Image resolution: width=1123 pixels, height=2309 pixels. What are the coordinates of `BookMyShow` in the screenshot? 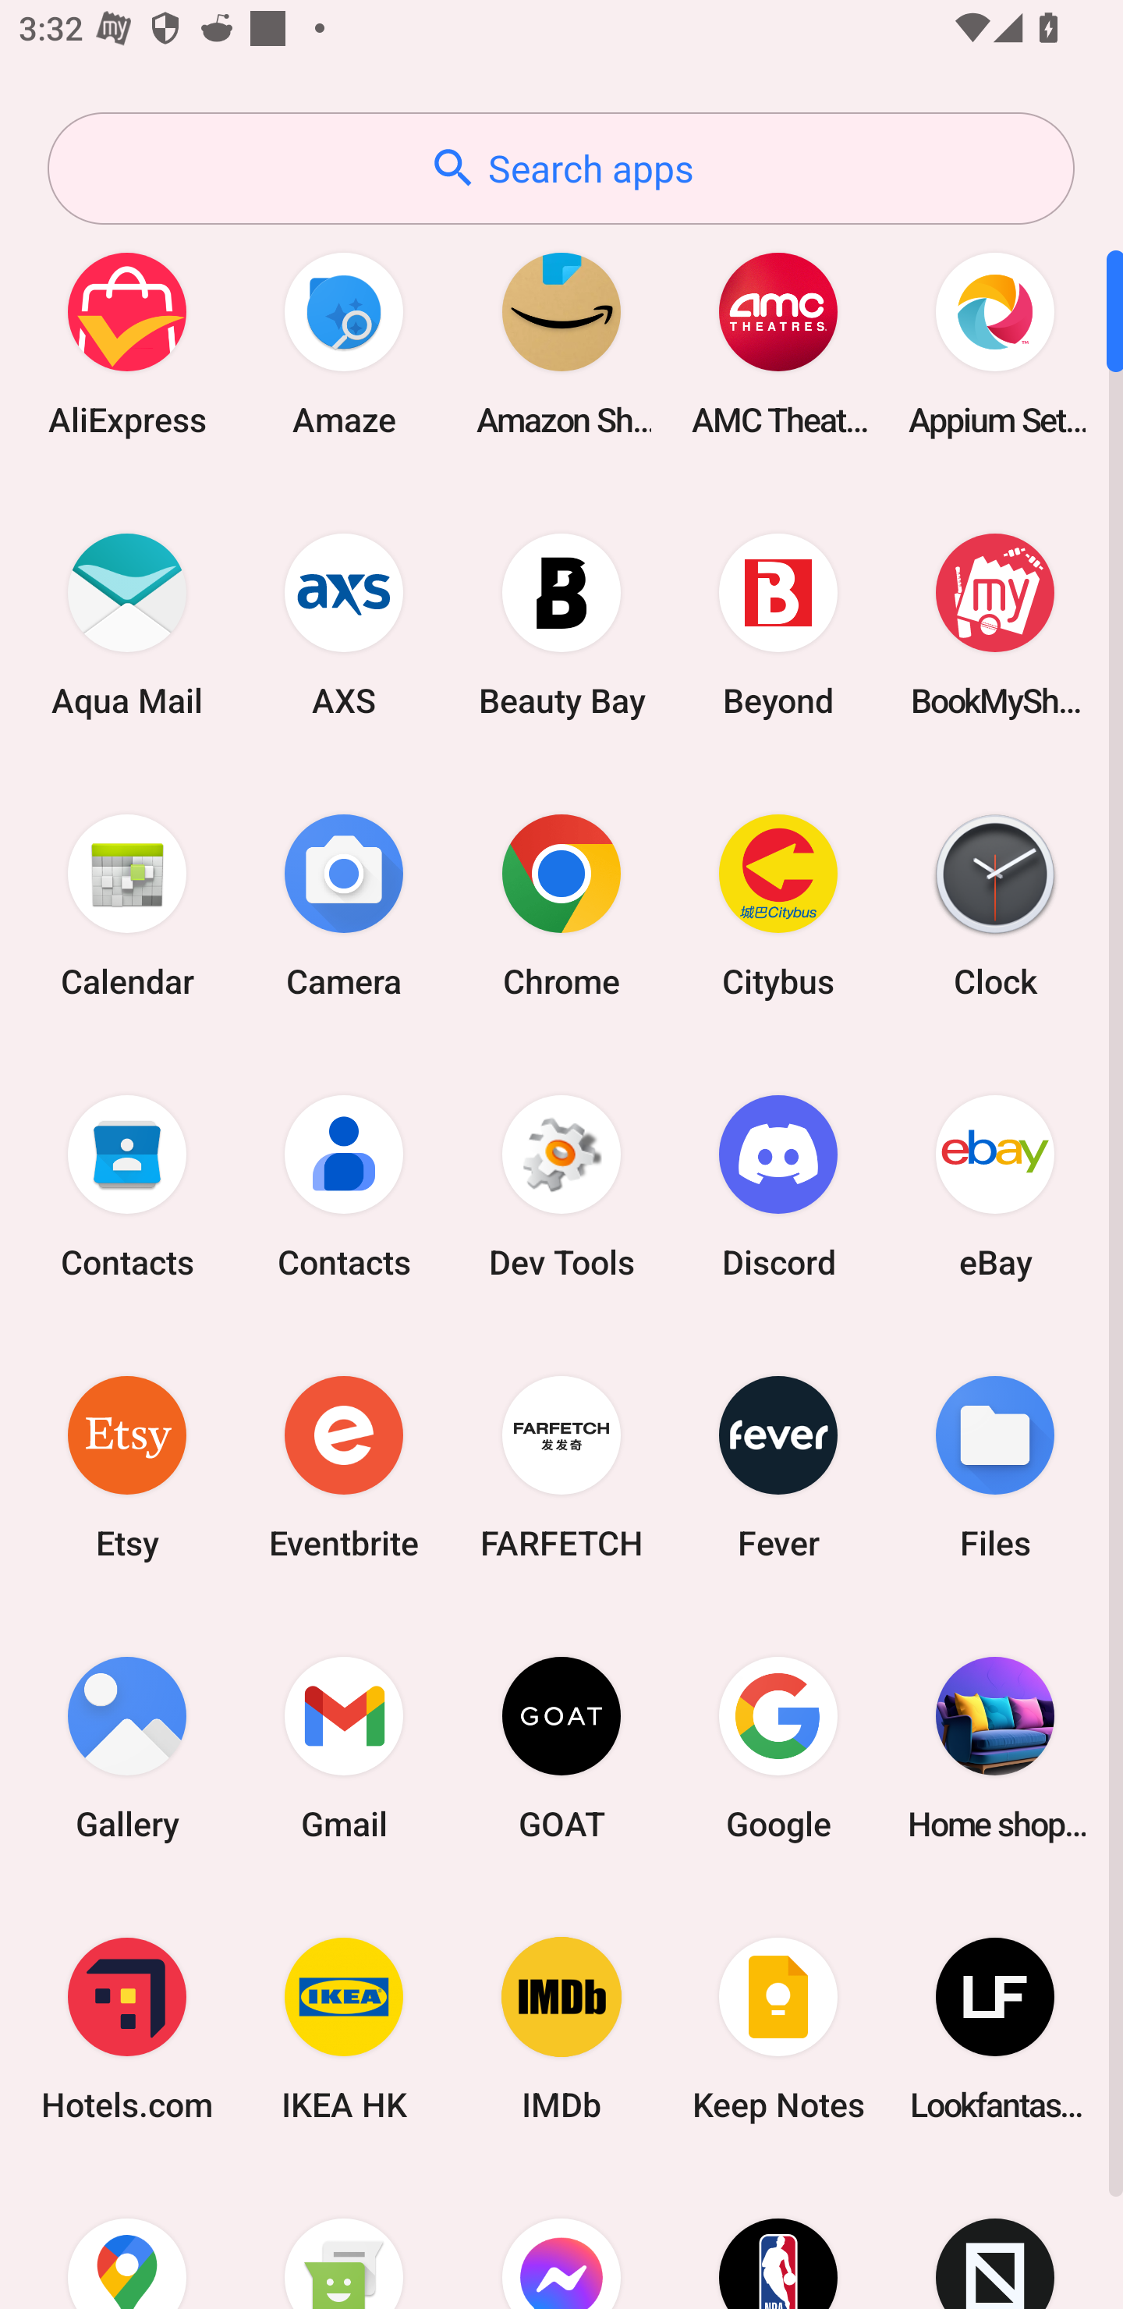 It's located at (995, 624).